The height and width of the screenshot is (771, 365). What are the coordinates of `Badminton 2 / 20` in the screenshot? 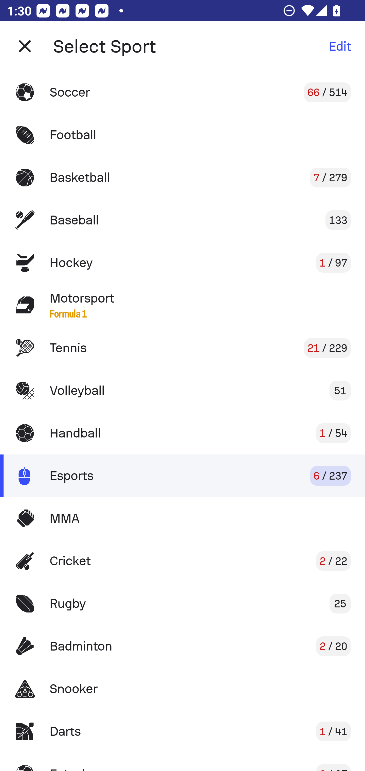 It's located at (182, 646).